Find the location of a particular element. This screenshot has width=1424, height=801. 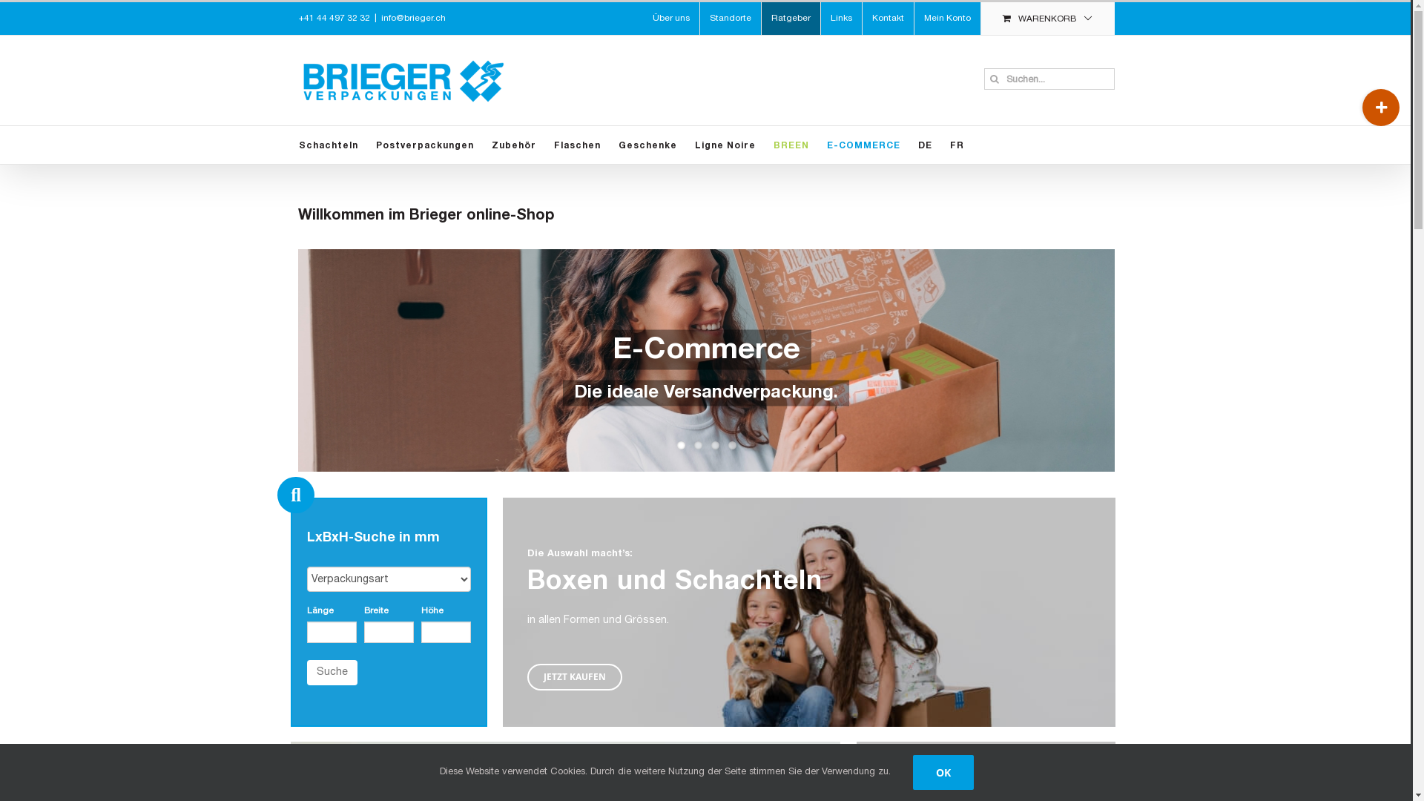

Ratgeber is located at coordinates (791, 19).